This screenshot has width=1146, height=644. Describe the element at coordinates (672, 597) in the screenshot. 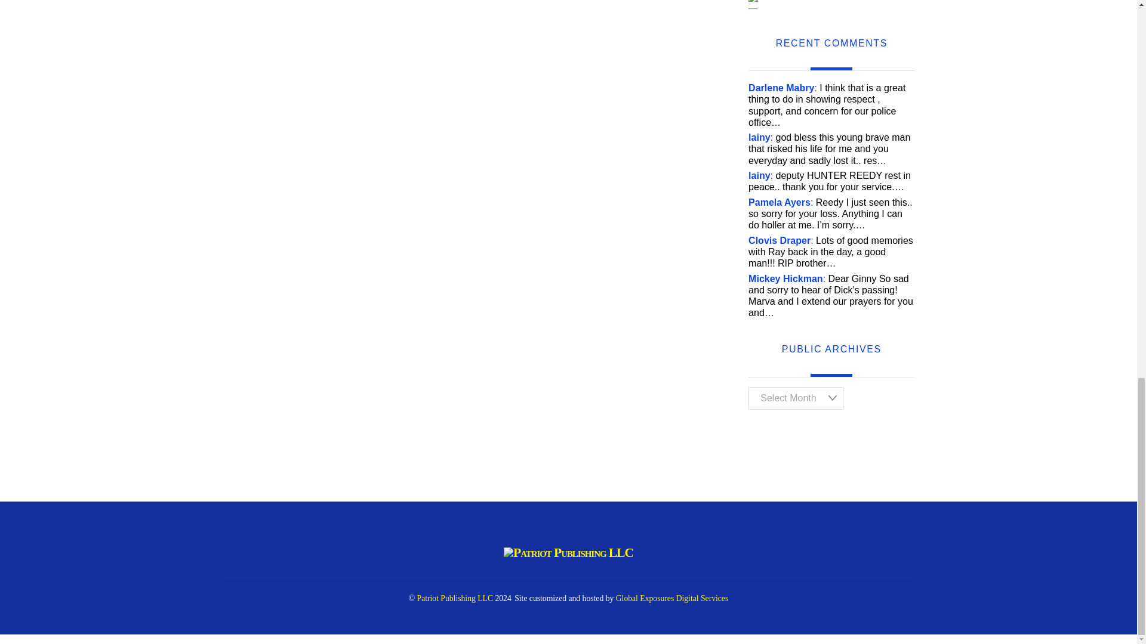

I see `Global Exposures Digital Services` at that location.